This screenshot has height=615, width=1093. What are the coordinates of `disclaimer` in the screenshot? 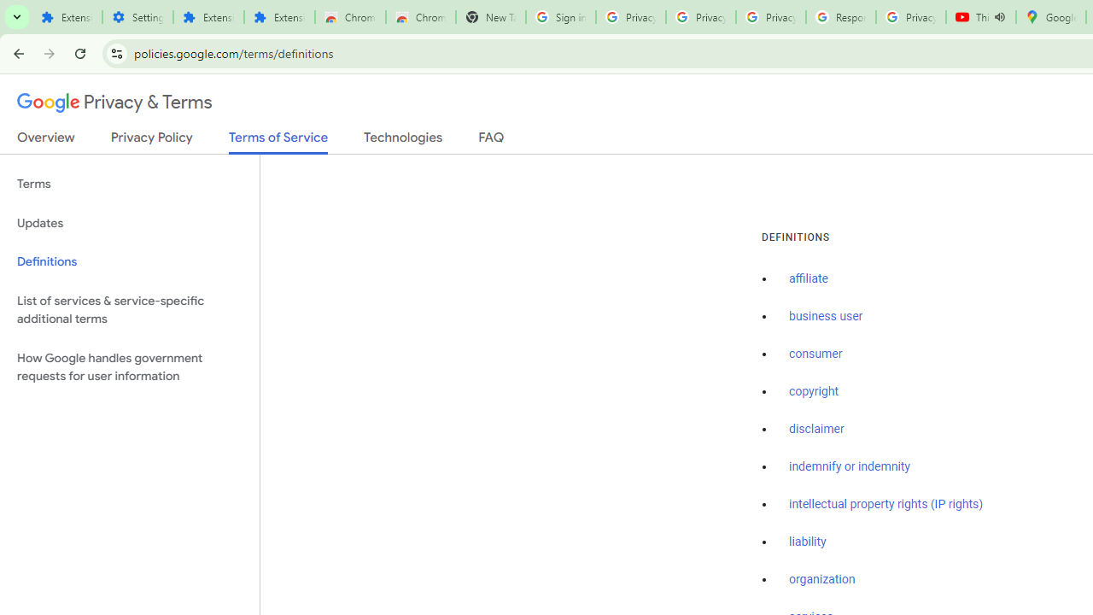 It's located at (816, 429).